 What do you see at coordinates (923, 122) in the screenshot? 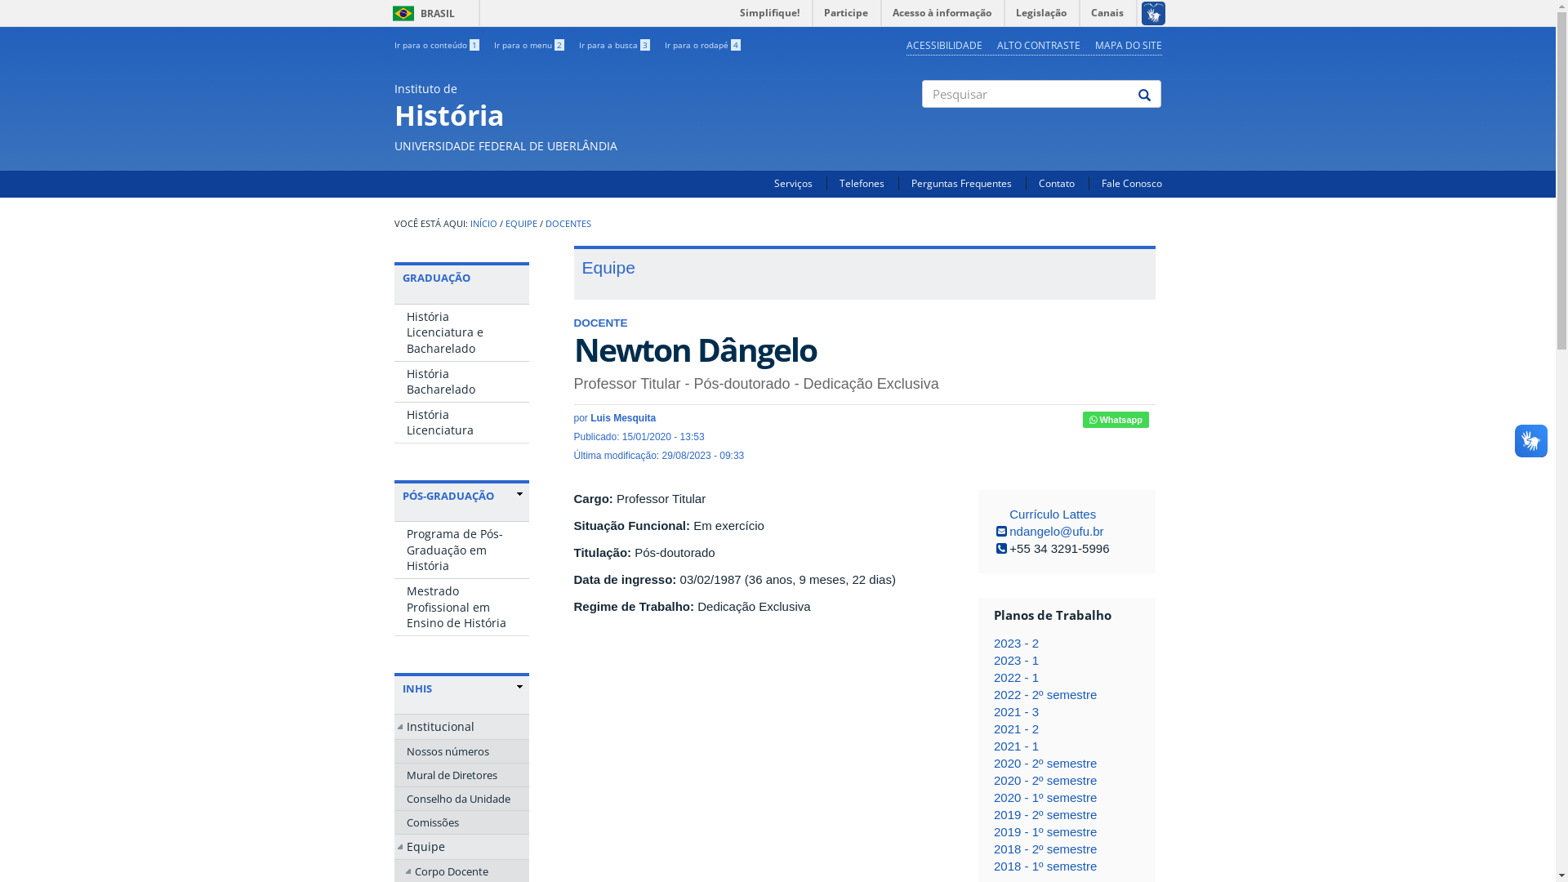
I see `Pesquisar` at bounding box center [923, 122].